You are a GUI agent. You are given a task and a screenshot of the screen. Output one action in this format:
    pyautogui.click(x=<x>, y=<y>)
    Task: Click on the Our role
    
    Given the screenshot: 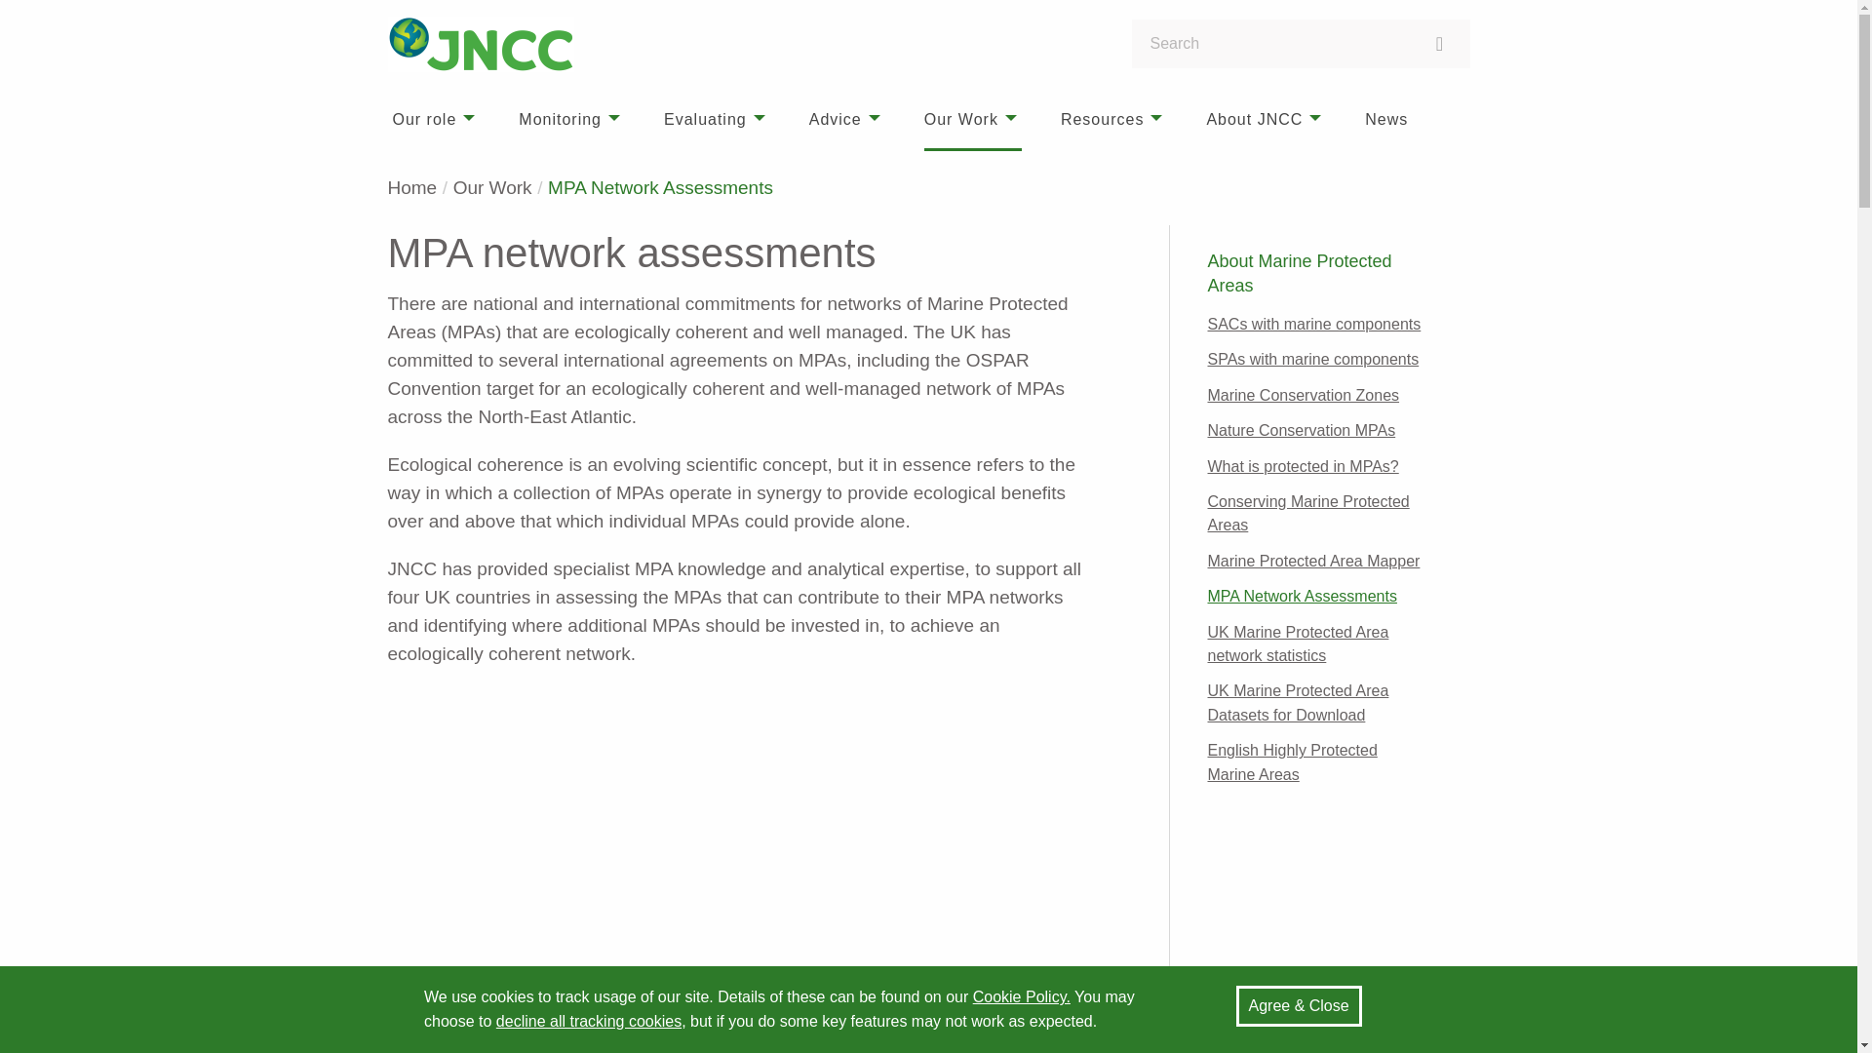 What is the action you would take?
    pyautogui.click(x=435, y=119)
    